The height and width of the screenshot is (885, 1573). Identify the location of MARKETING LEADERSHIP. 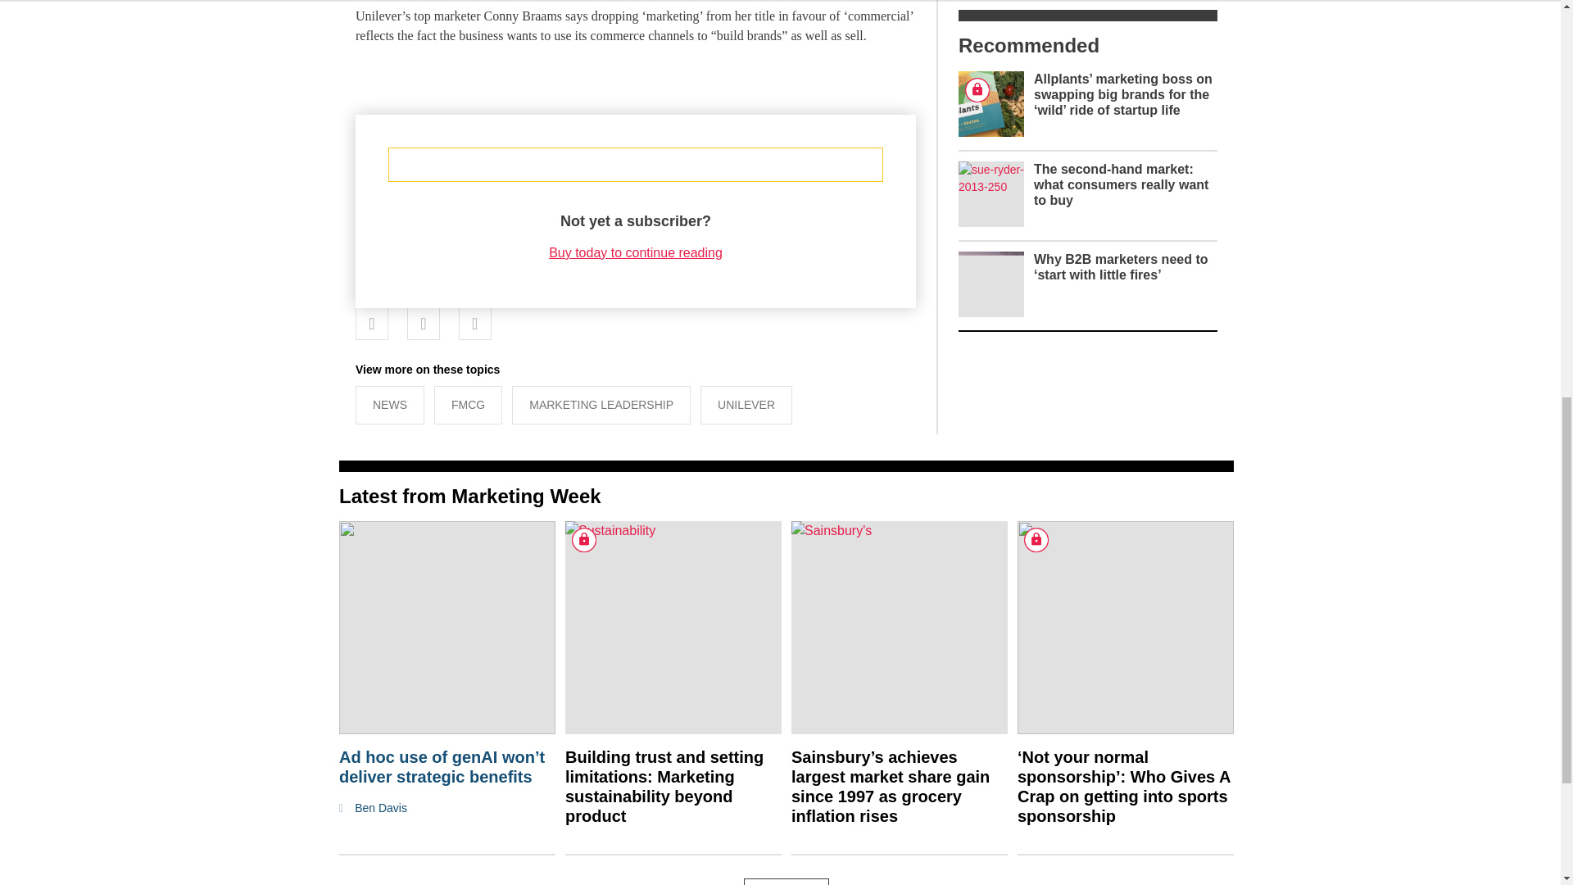
(601, 405).